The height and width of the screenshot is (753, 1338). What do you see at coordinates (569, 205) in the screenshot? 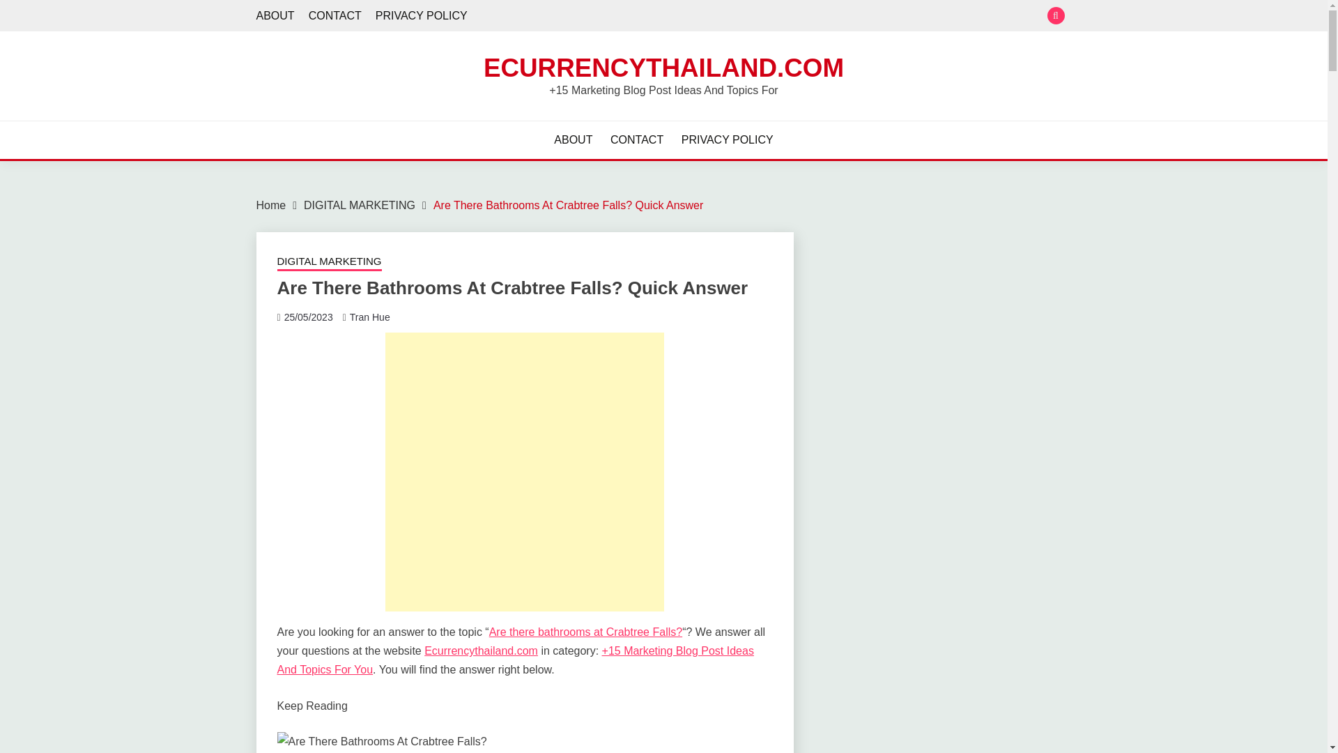
I see `Are There Bathrooms At Crabtree Falls? Quick Answer` at bounding box center [569, 205].